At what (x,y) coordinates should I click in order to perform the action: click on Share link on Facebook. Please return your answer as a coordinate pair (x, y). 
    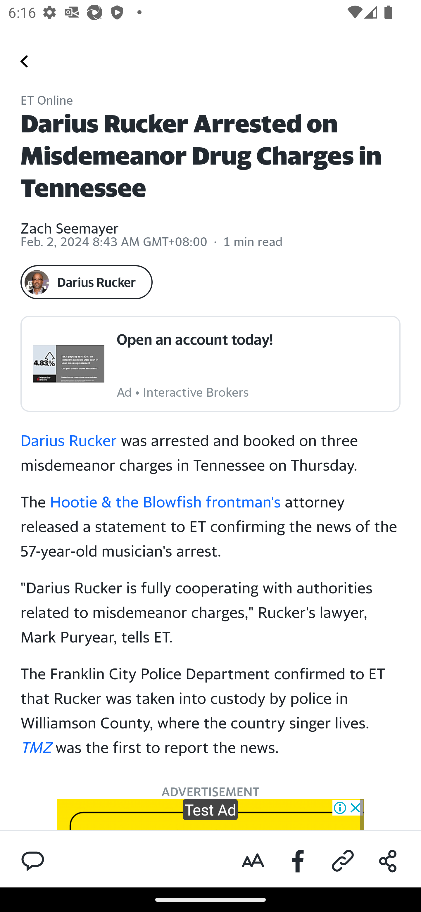
    Looking at the image, I should click on (298, 861).